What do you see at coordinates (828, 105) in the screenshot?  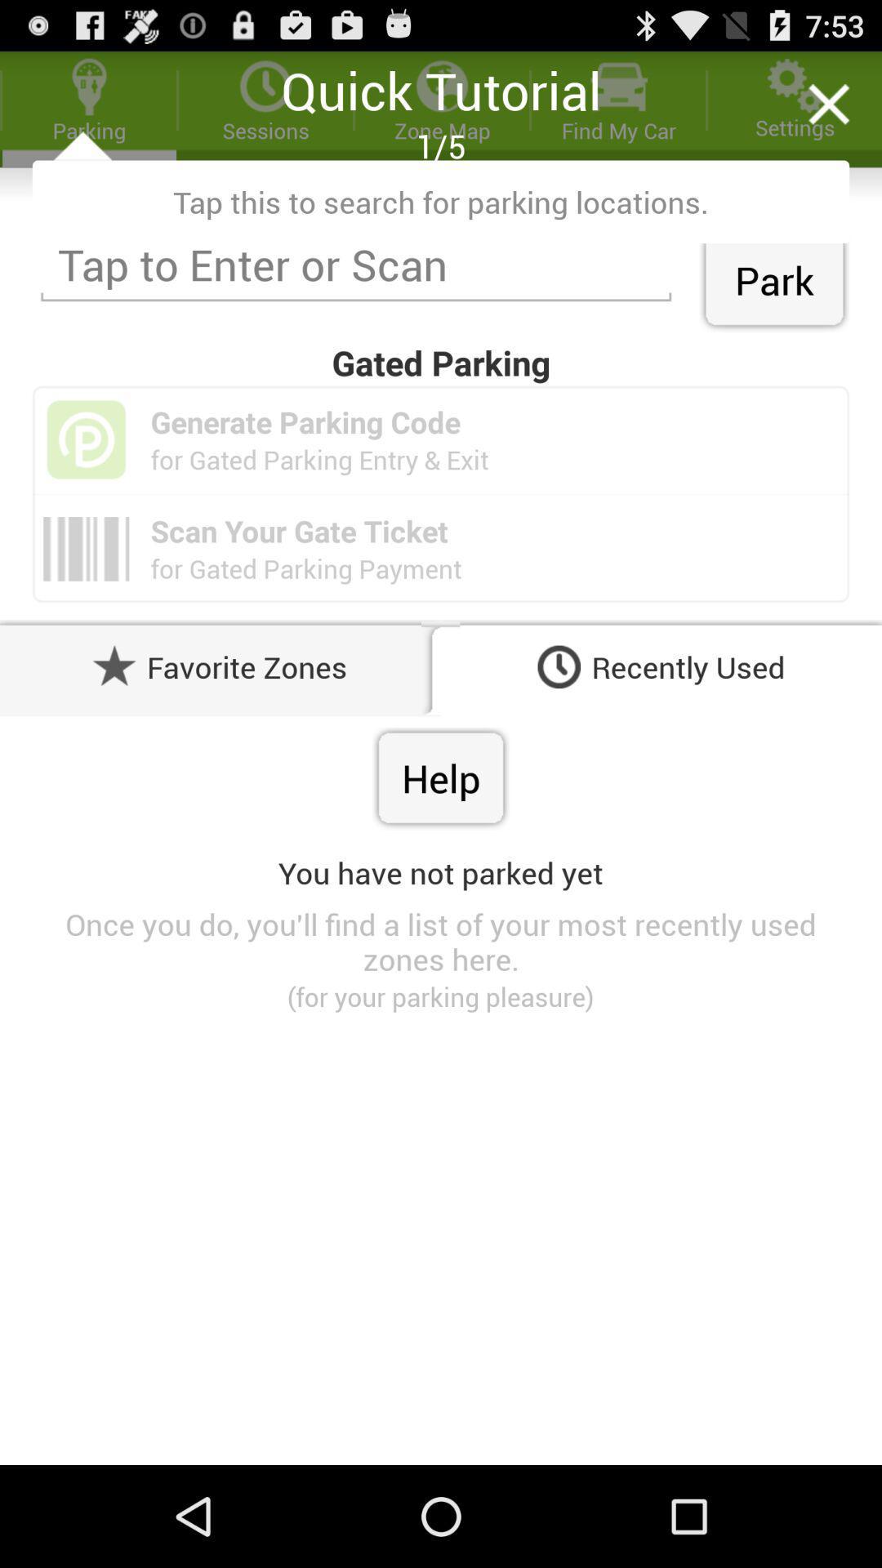 I see `click on x which is on the top right corner` at bounding box center [828, 105].